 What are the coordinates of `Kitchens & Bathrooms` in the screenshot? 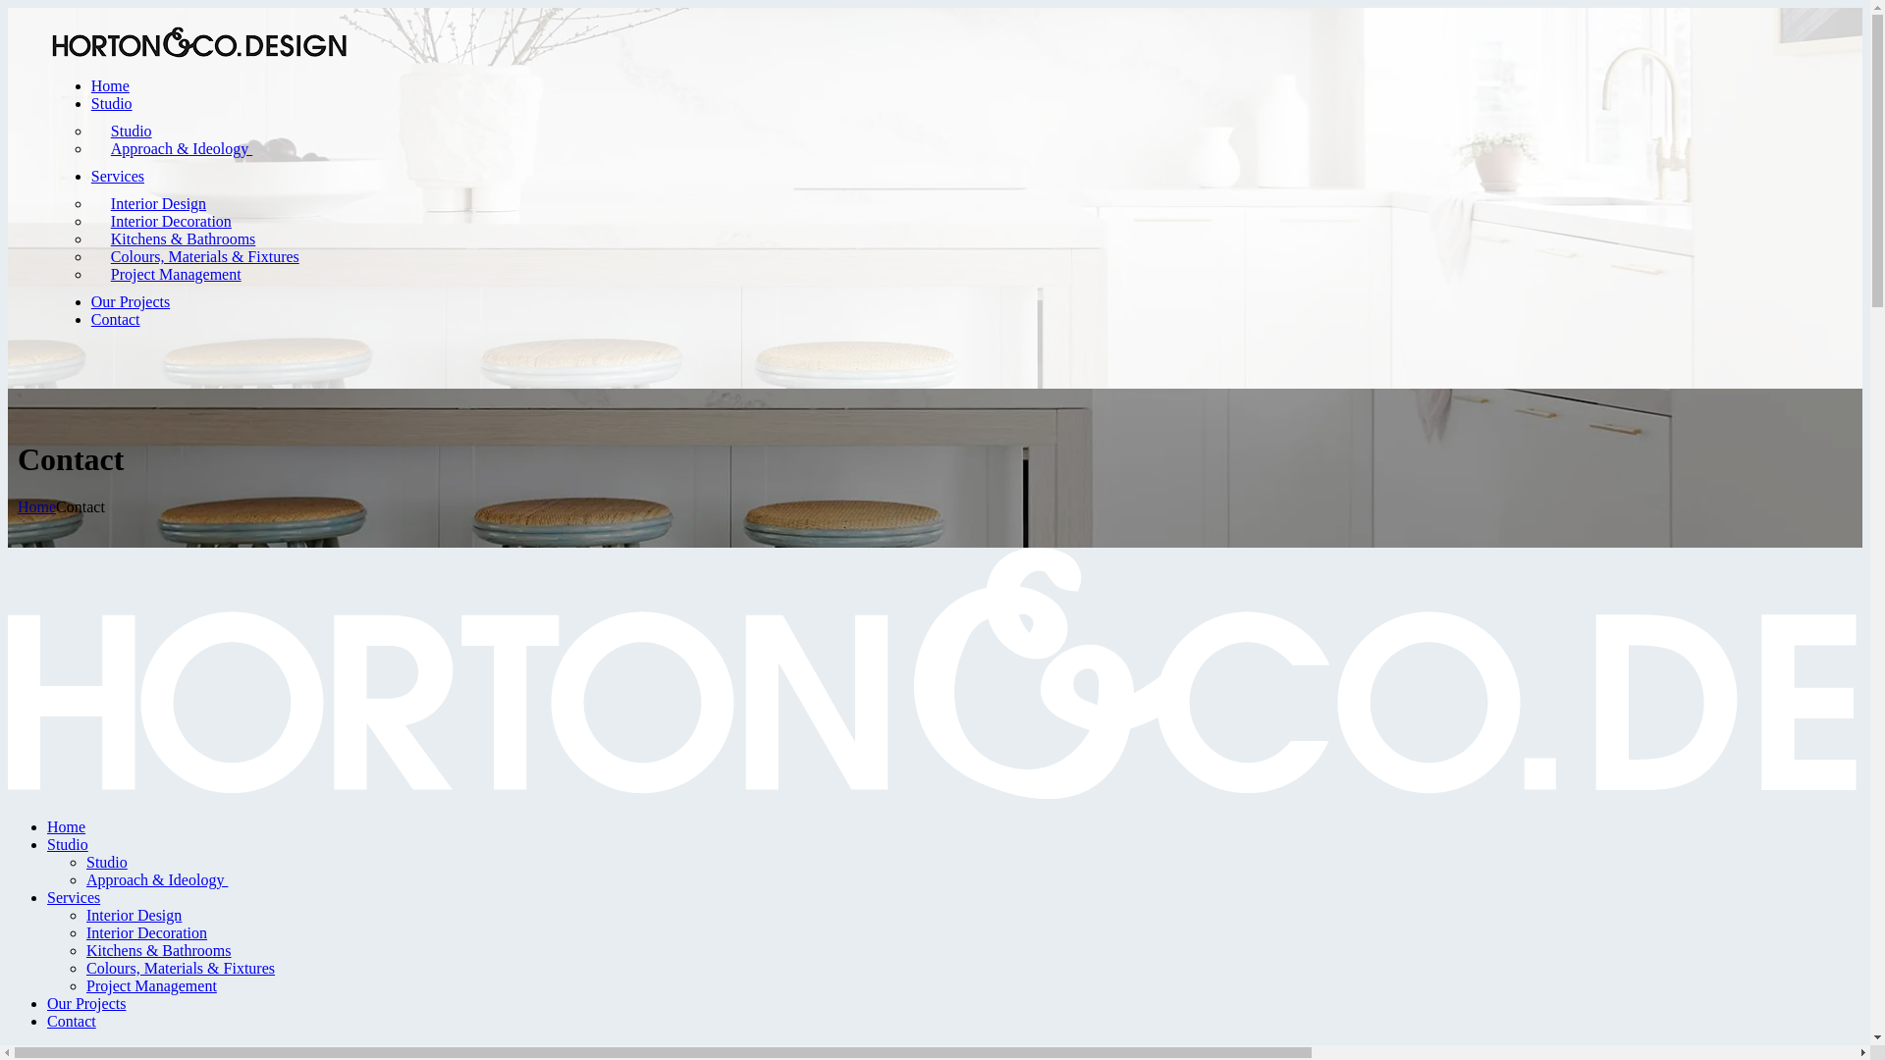 It's located at (184, 239).